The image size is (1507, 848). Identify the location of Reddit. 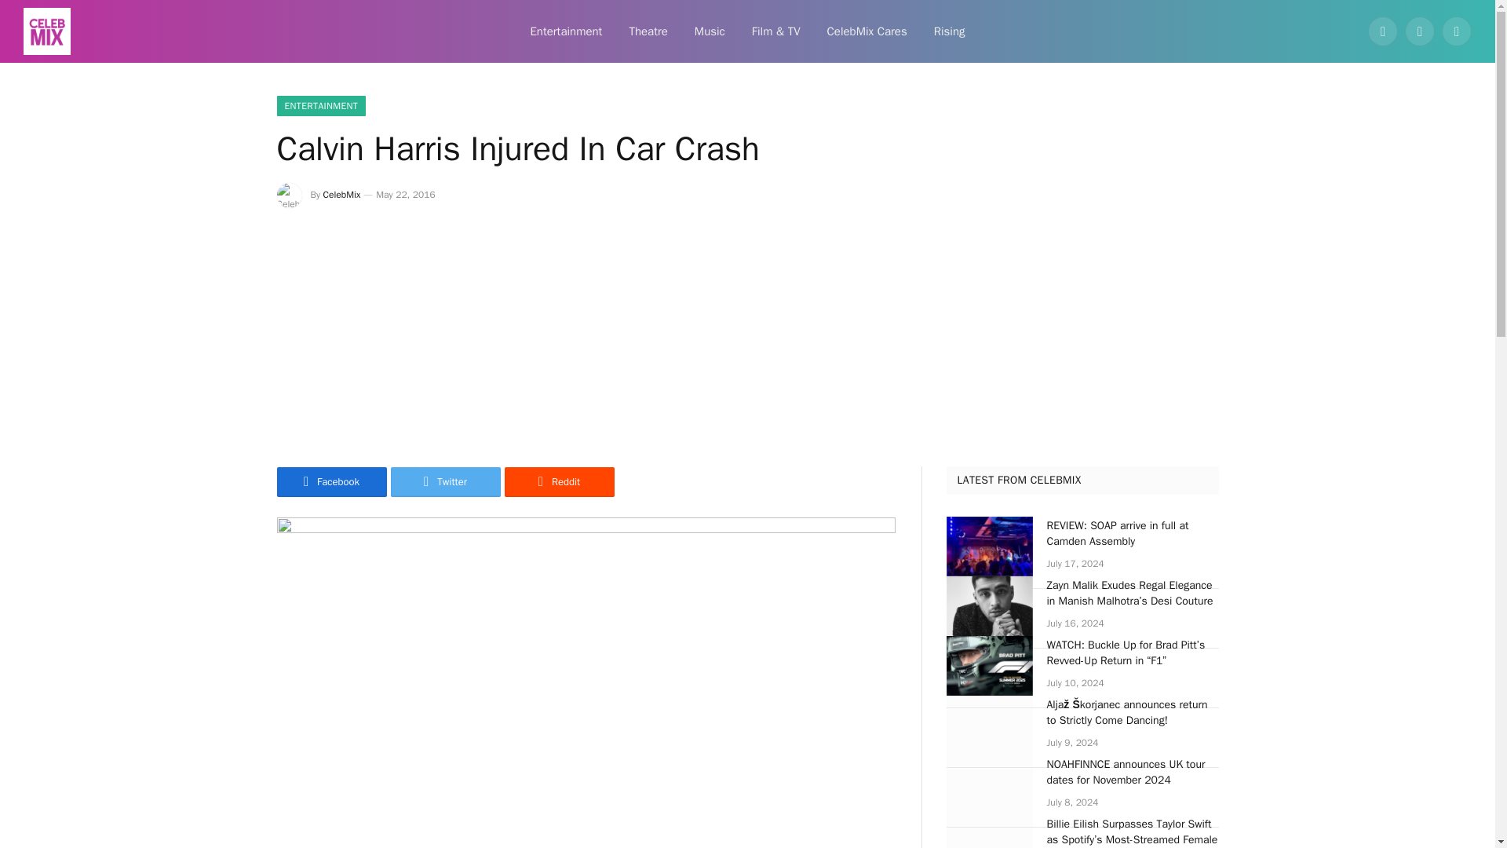
(558, 482).